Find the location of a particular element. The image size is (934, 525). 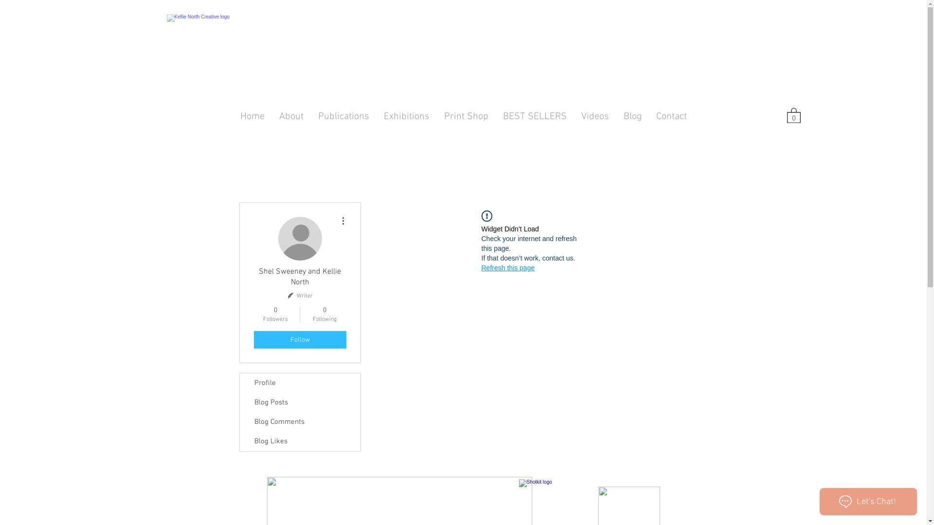

Publications is located at coordinates (343, 117).